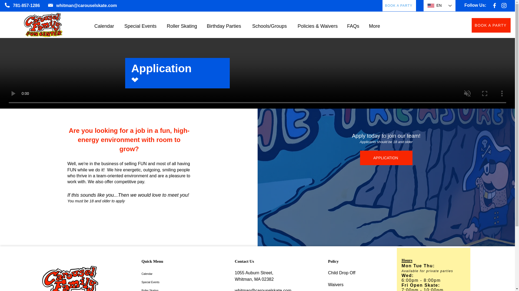  I want to click on BOOK A PARTY, so click(491, 25).